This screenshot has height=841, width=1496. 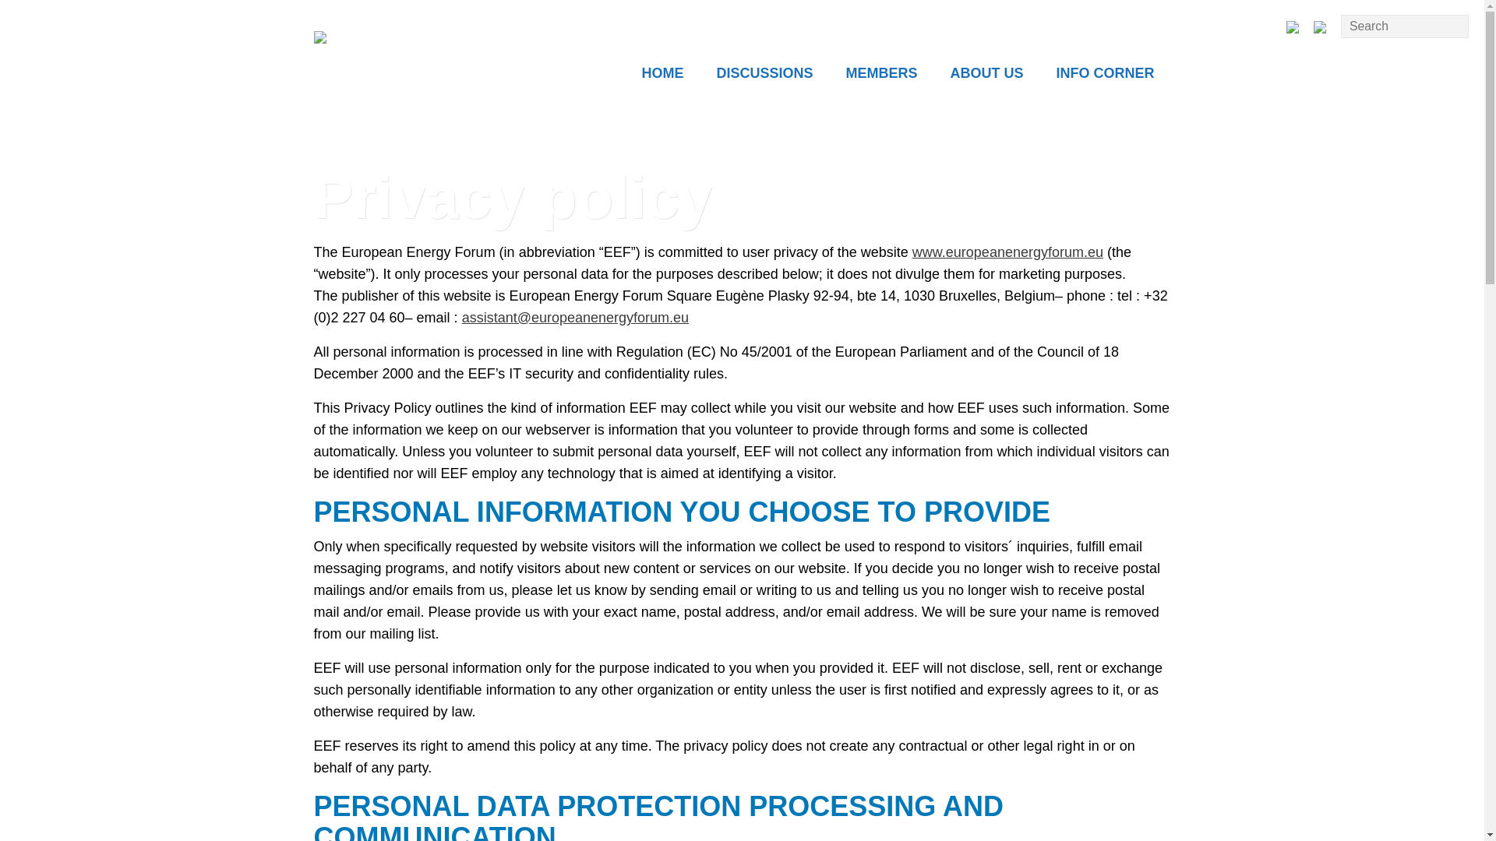 What do you see at coordinates (662, 75) in the screenshot?
I see `HOME` at bounding box center [662, 75].